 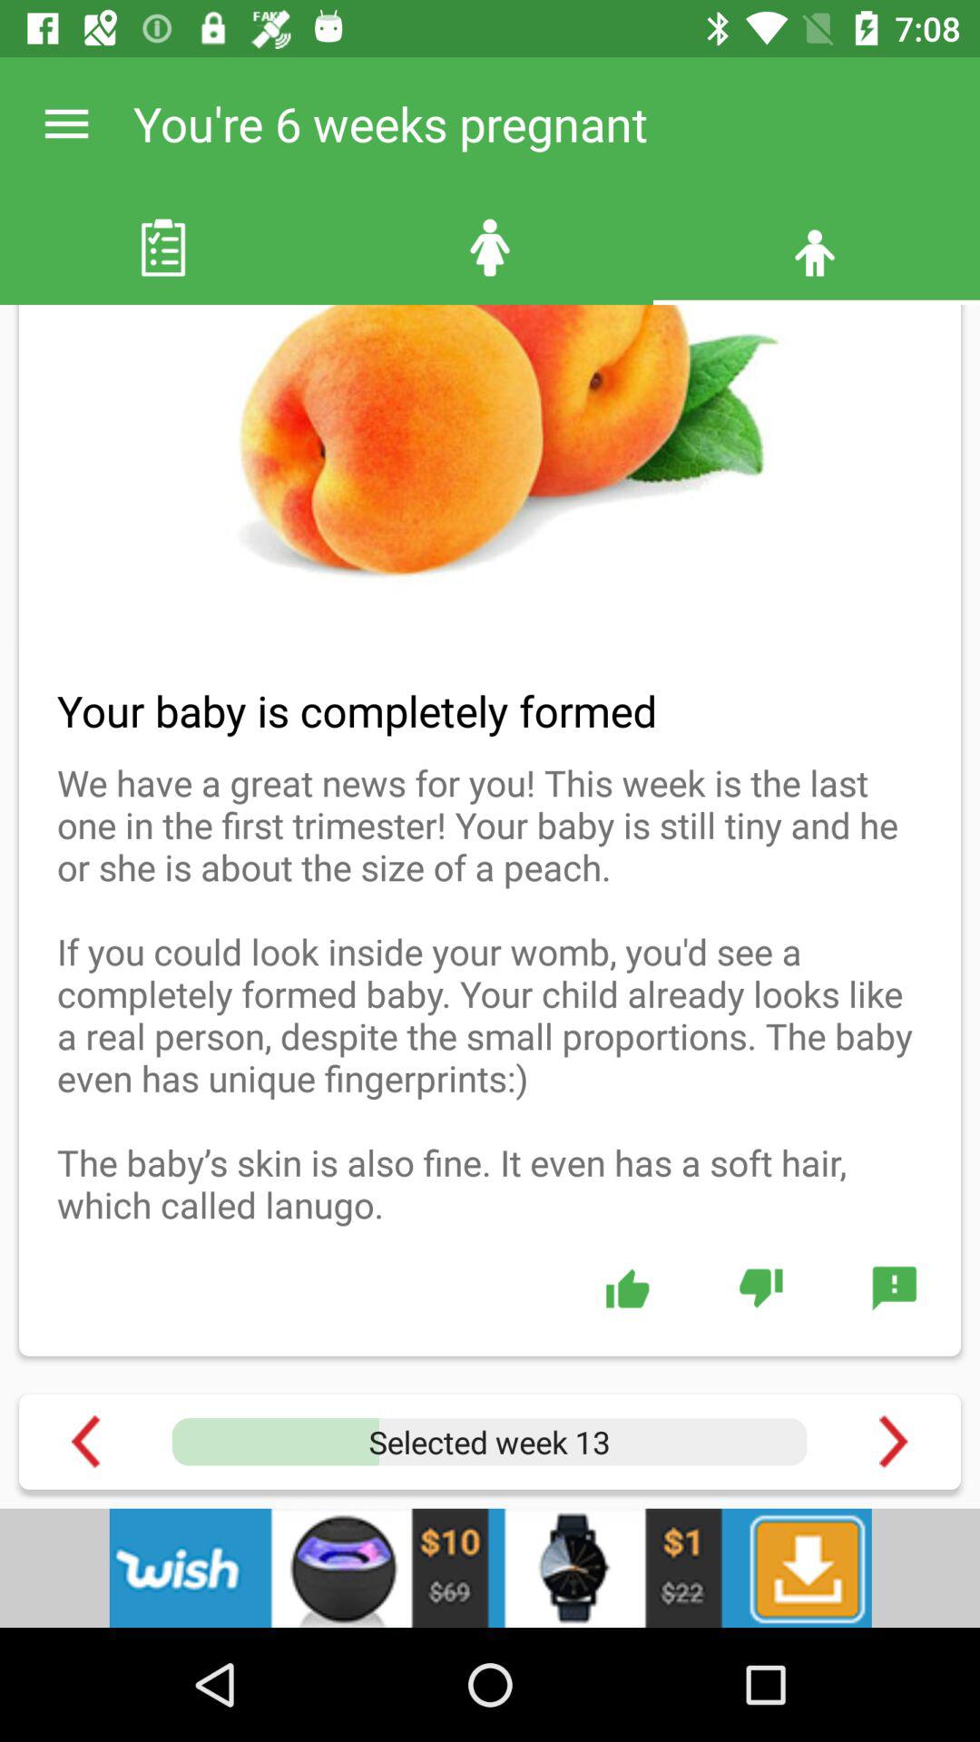 I want to click on advances to the next page, so click(x=893, y=1441).